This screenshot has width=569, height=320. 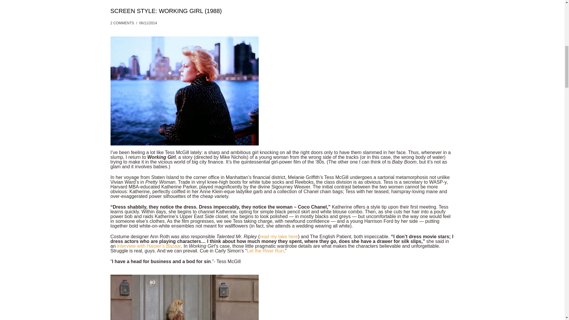 I want to click on 2 COMMENTS, so click(x=122, y=23).